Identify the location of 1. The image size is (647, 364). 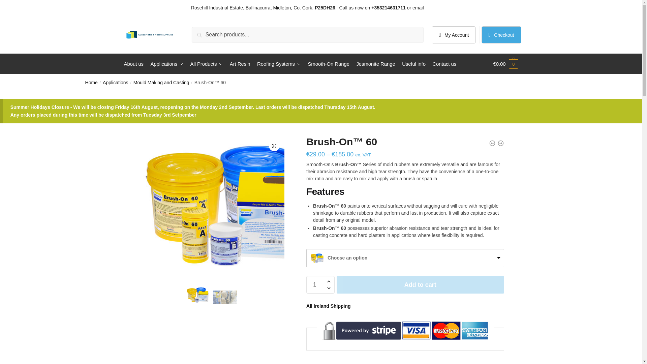
(314, 284).